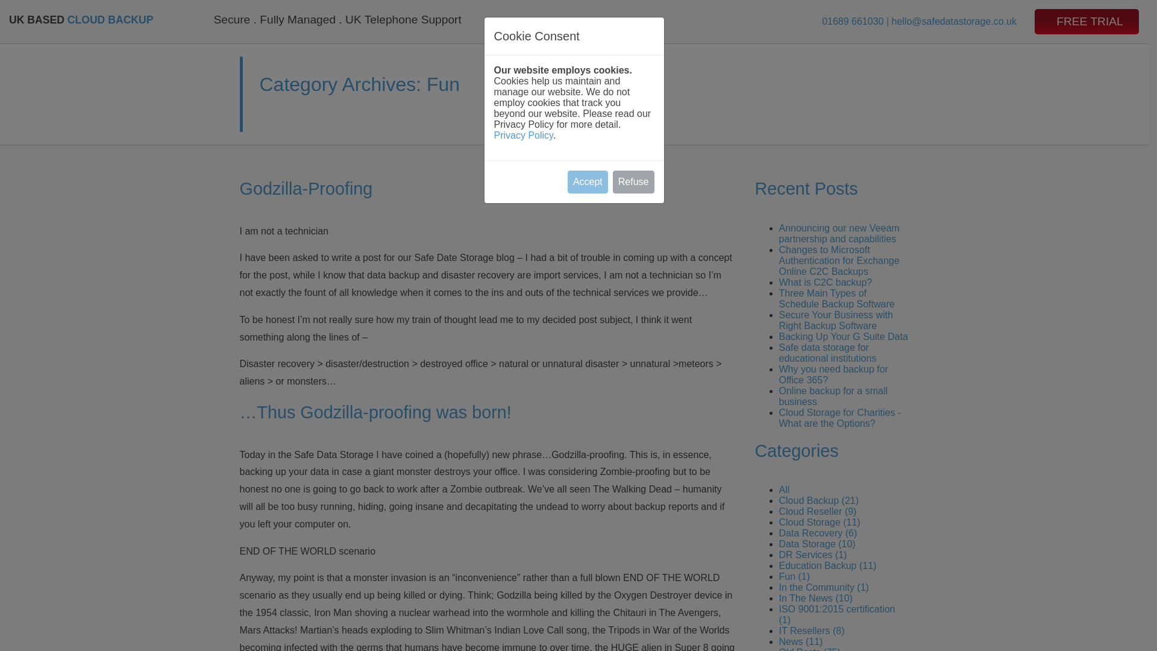 The width and height of the screenshot is (1157, 651). I want to click on Cloud Storage for Charities - What are the Options?, so click(840, 418).